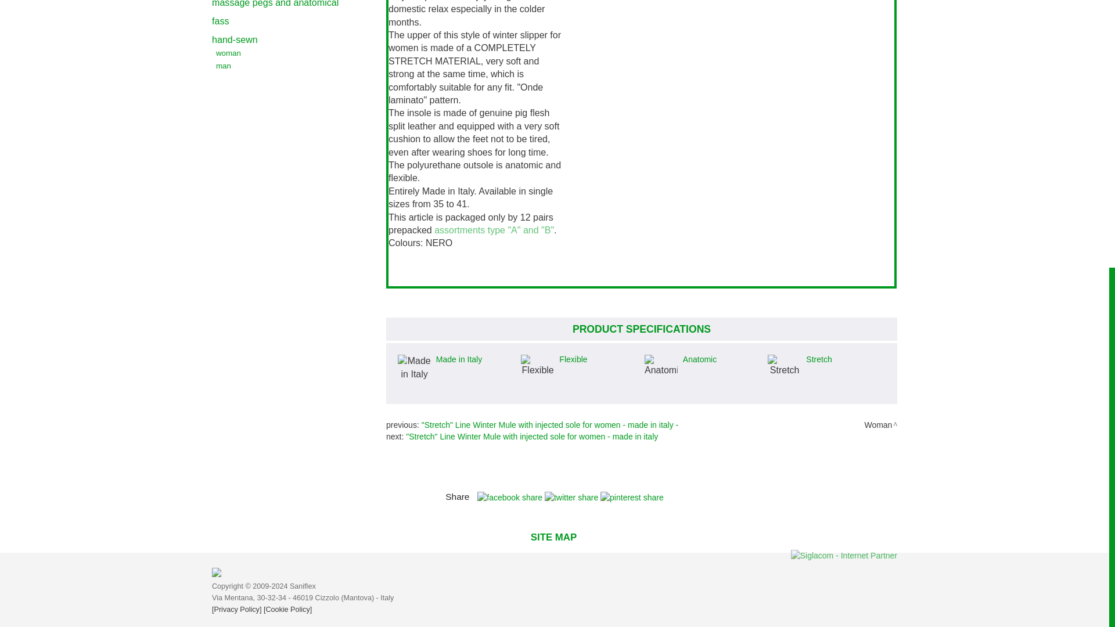  Describe the element at coordinates (511, 497) in the screenshot. I see `Share on Facebook` at that location.